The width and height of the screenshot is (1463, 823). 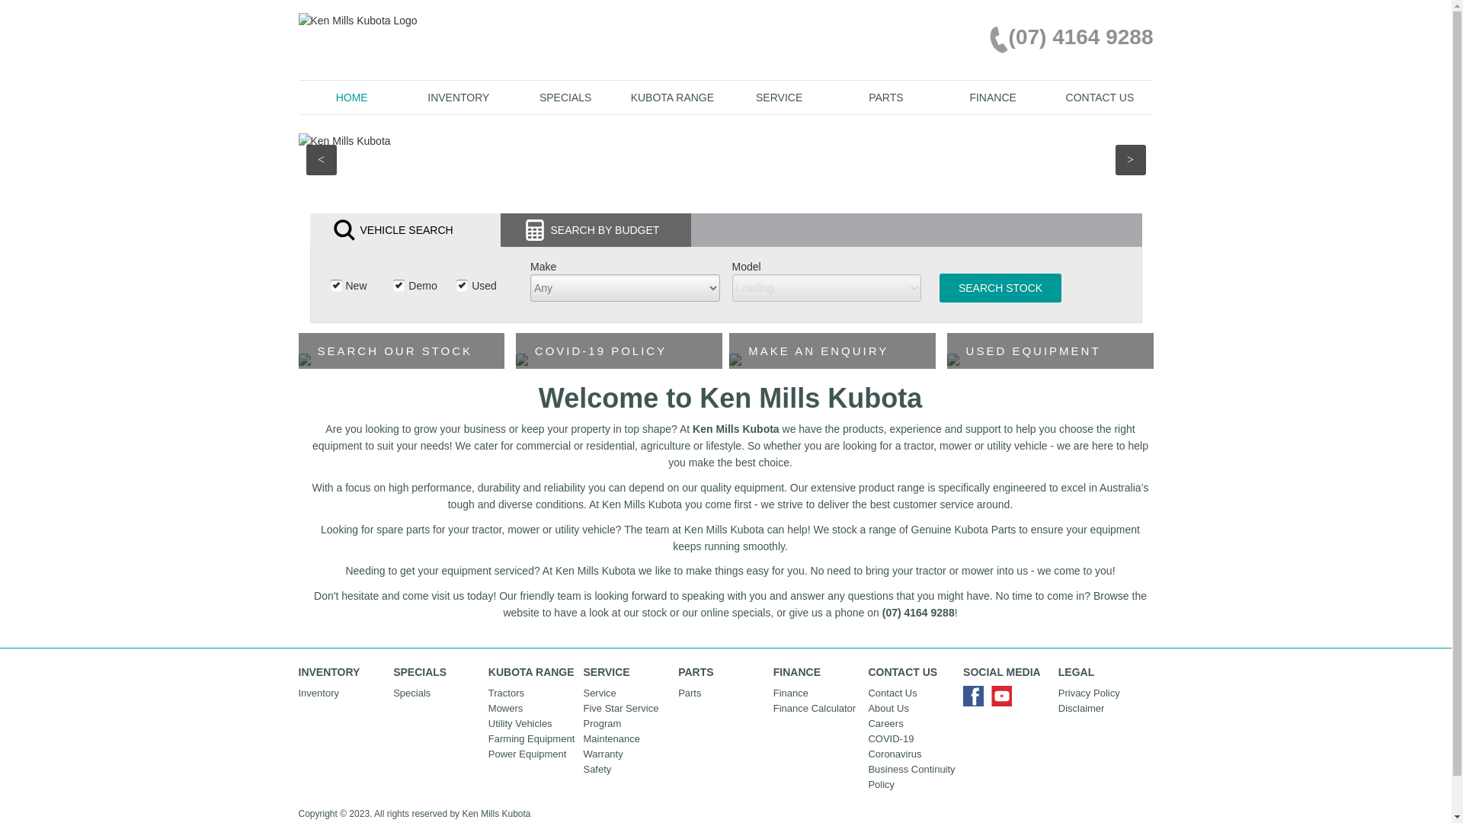 What do you see at coordinates (628, 739) in the screenshot?
I see `Maintenance` at bounding box center [628, 739].